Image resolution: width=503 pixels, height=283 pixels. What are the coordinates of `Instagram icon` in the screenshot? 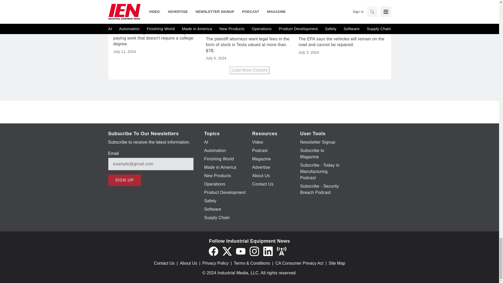 It's located at (254, 251).